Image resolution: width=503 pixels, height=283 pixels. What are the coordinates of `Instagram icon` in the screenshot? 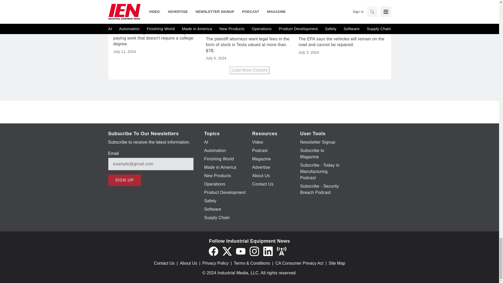 It's located at (254, 251).